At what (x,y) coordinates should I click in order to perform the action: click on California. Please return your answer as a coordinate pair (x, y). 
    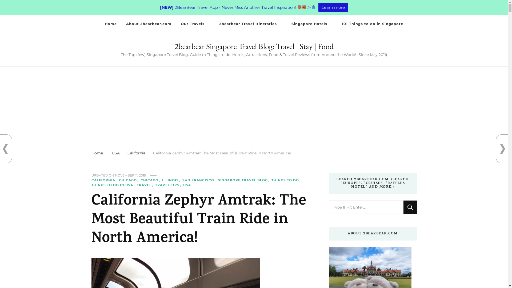
    Looking at the image, I should click on (137, 153).